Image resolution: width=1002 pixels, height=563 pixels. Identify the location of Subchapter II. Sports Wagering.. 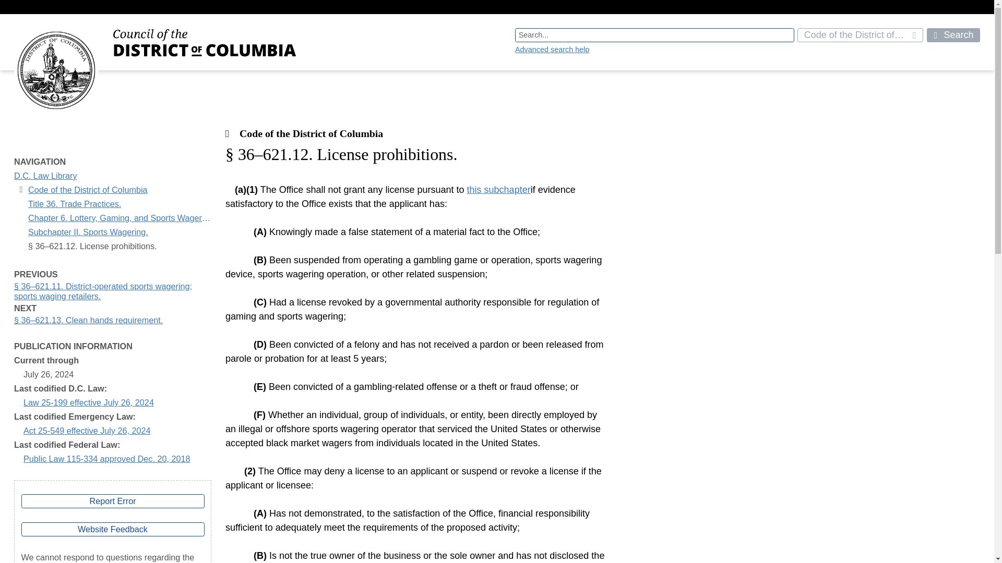
(88, 232).